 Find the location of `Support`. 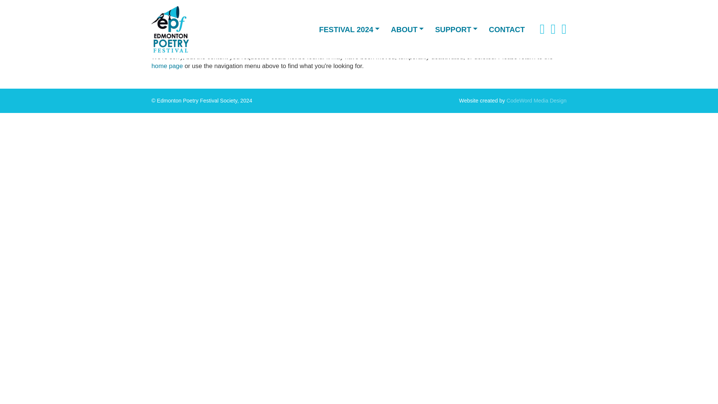

Support is located at coordinates (456, 29).